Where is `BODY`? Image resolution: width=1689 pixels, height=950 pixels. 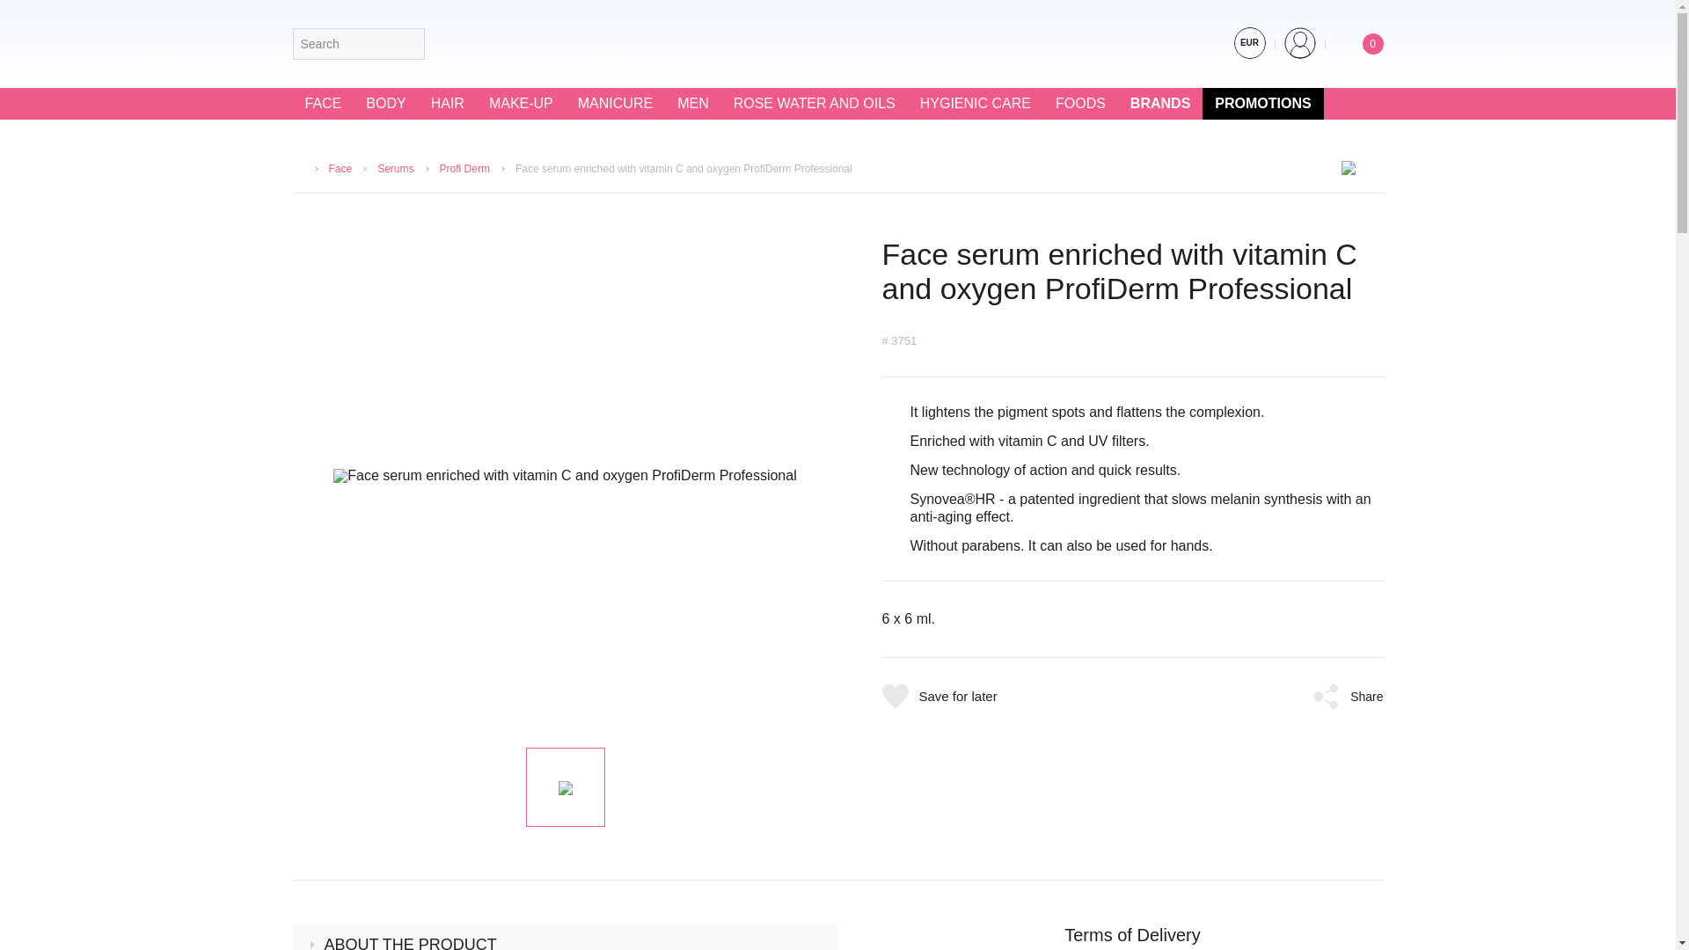
BODY is located at coordinates (385, 104).